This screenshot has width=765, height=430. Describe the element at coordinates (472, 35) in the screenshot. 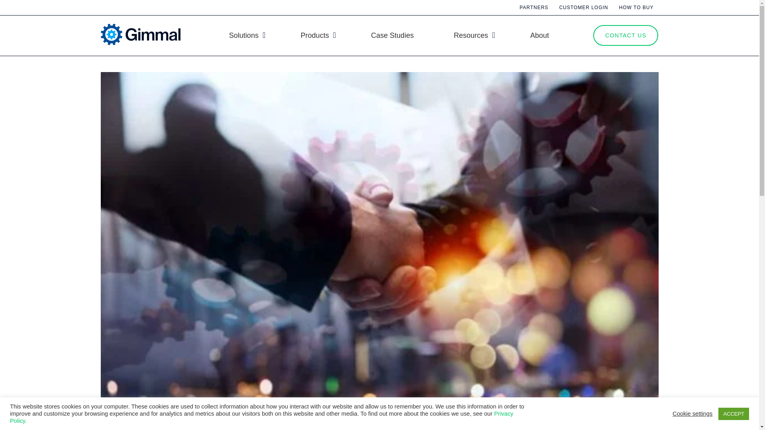

I see `Resources` at that location.